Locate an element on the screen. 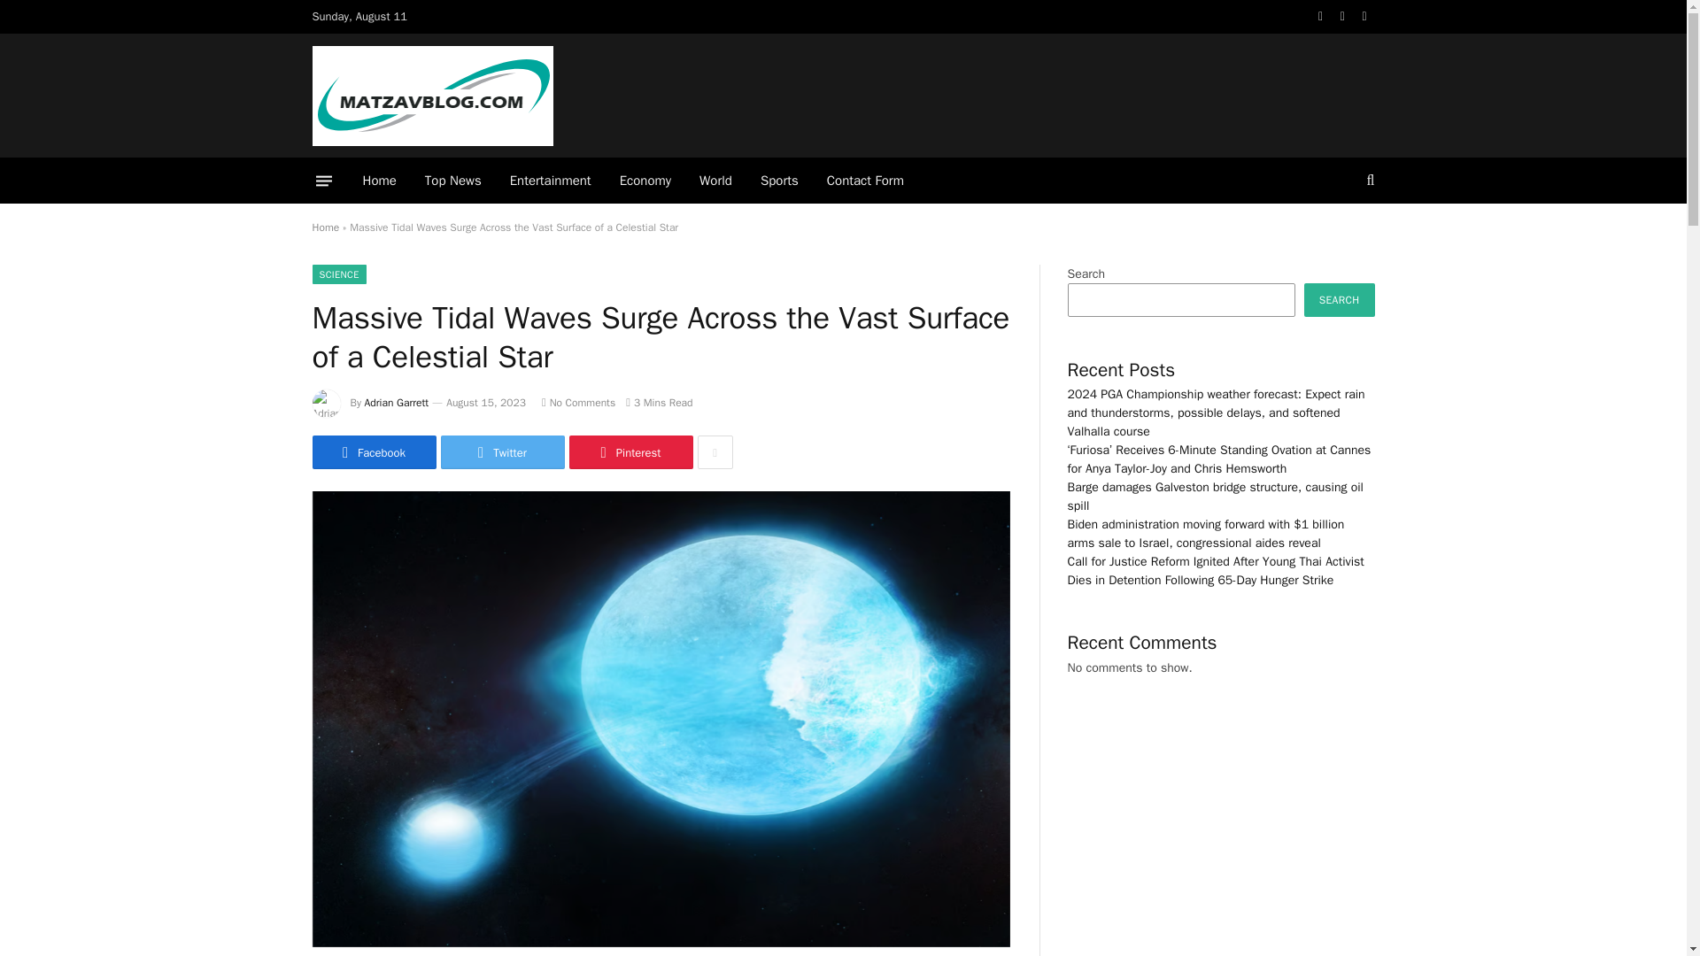 This screenshot has width=1700, height=956. No Comments is located at coordinates (579, 403).